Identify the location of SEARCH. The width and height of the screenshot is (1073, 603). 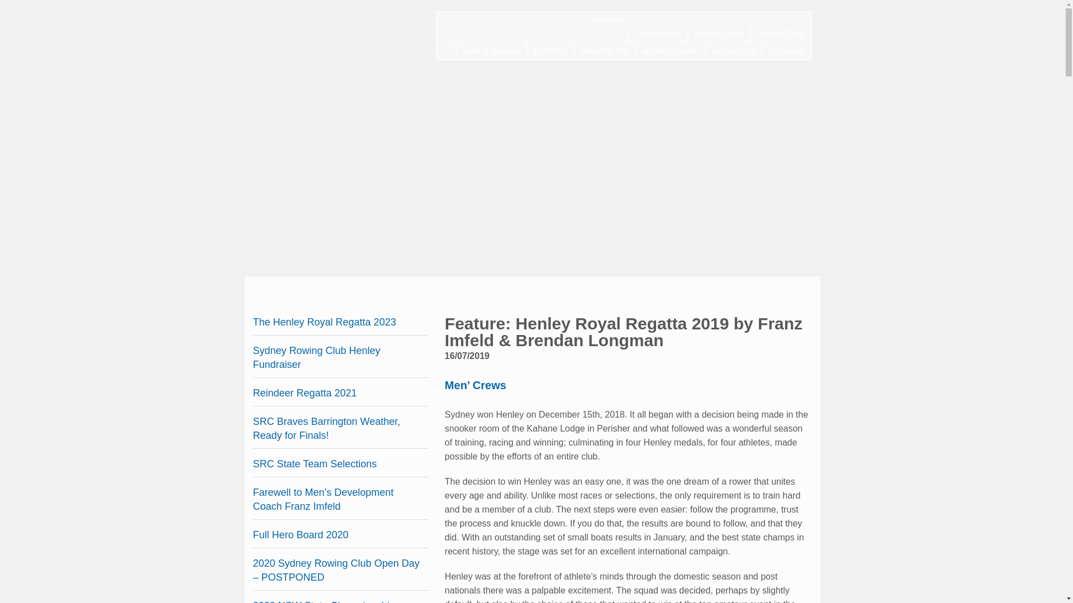
(607, 20).